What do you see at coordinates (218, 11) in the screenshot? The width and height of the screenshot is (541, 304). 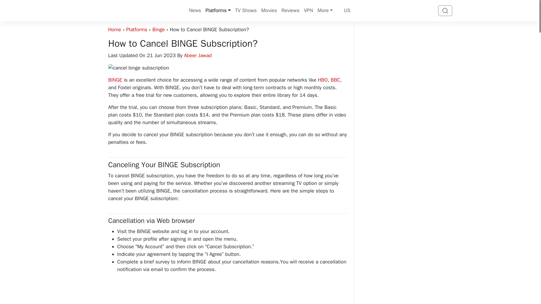 I see `Platforms` at bounding box center [218, 11].